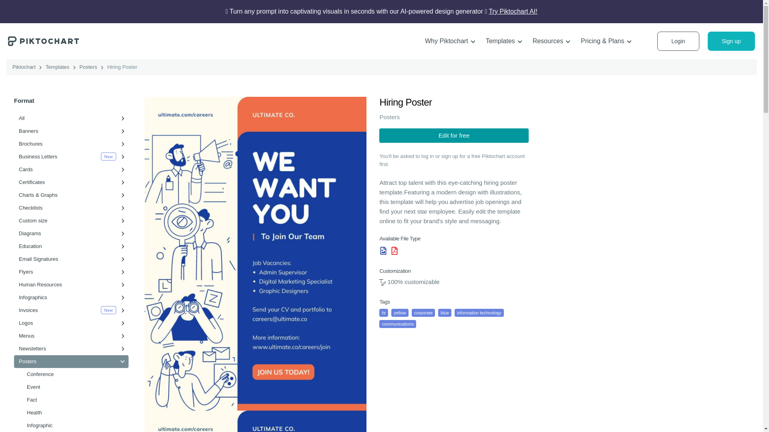 The image size is (769, 432). What do you see at coordinates (43, 41) in the screenshot?
I see `Piktochart` at bounding box center [43, 41].